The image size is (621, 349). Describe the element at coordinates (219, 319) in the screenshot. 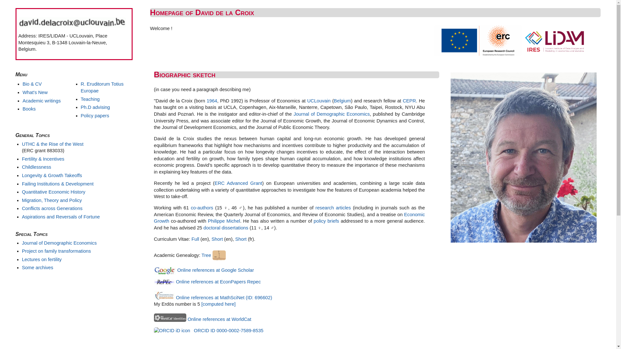

I see `Online references at WorldCat` at that location.